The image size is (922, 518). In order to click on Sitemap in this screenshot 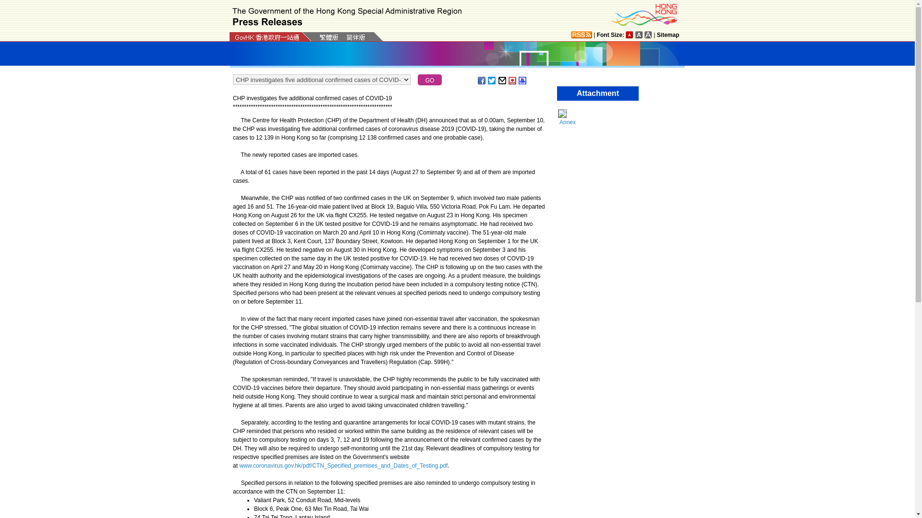, I will do `click(668, 35)`.